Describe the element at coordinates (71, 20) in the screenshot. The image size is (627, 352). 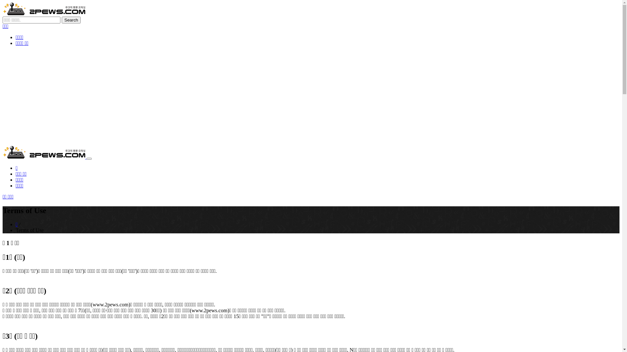
I see `Search` at that location.